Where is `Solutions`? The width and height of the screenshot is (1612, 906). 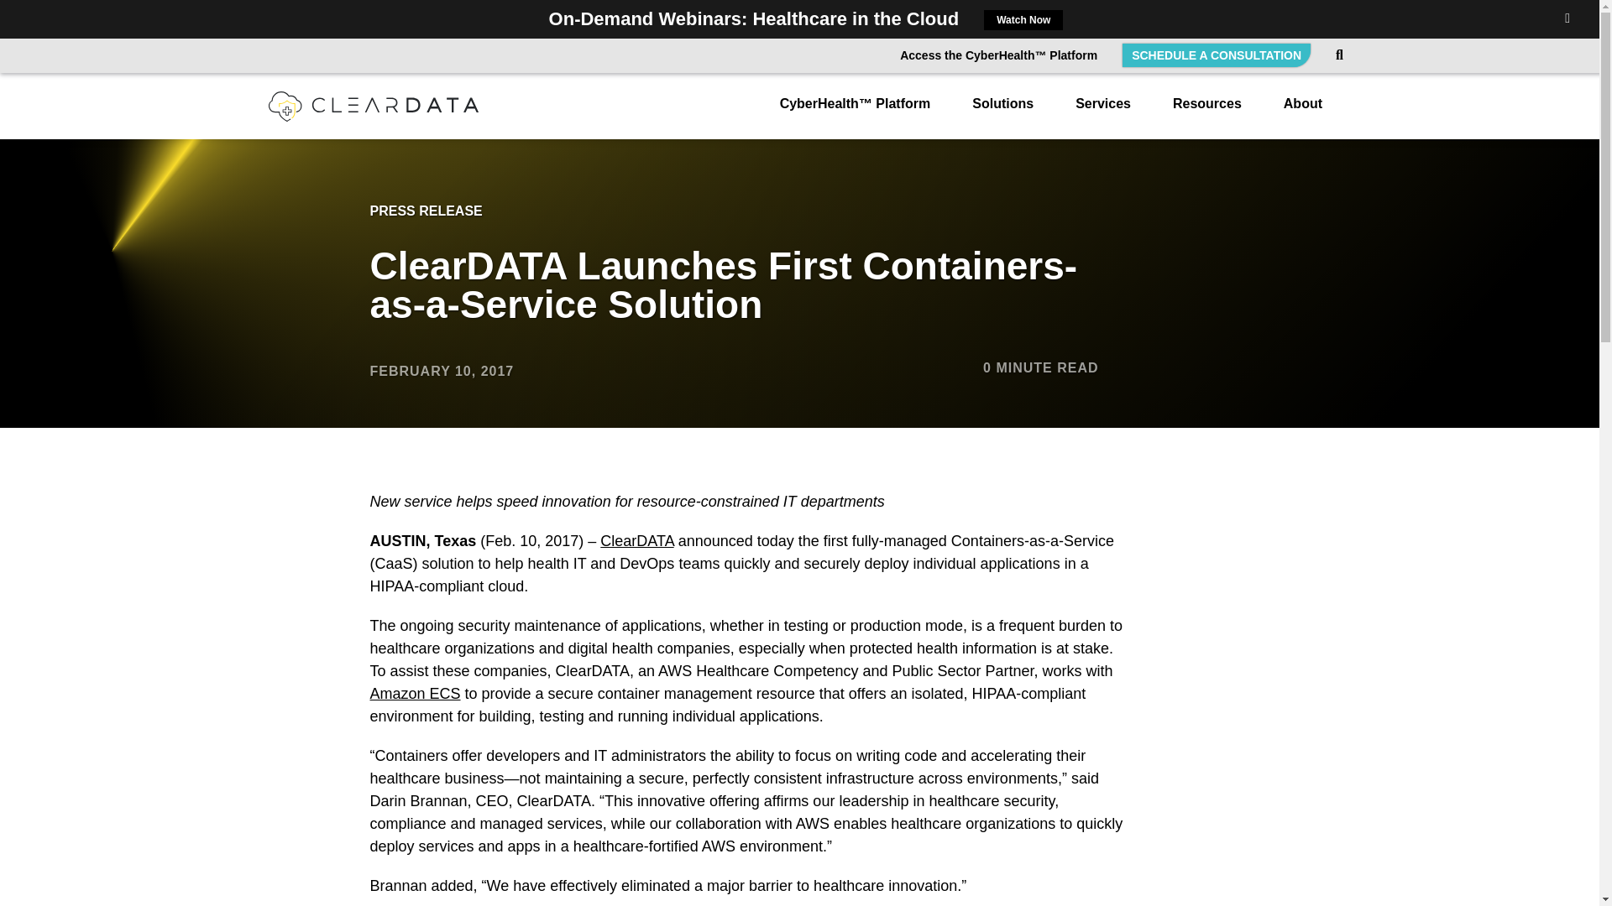
Solutions is located at coordinates (1002, 112).